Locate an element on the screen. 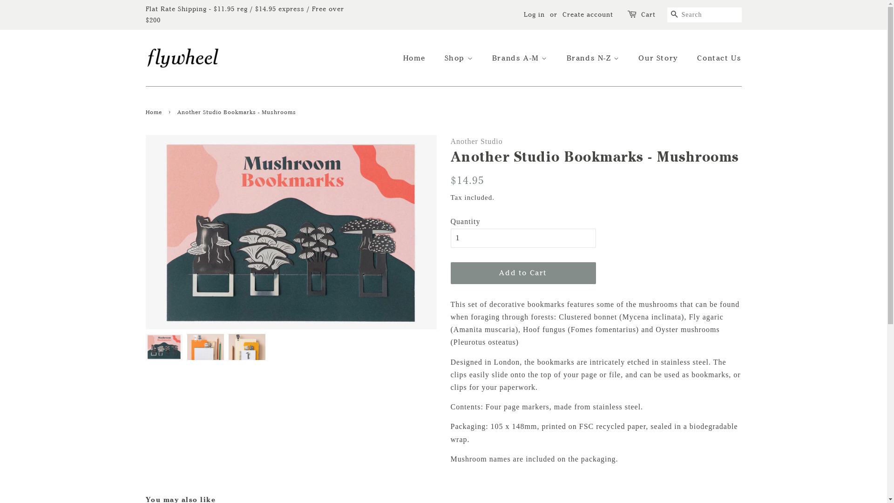 The image size is (894, 503). Cart is located at coordinates (648, 15).